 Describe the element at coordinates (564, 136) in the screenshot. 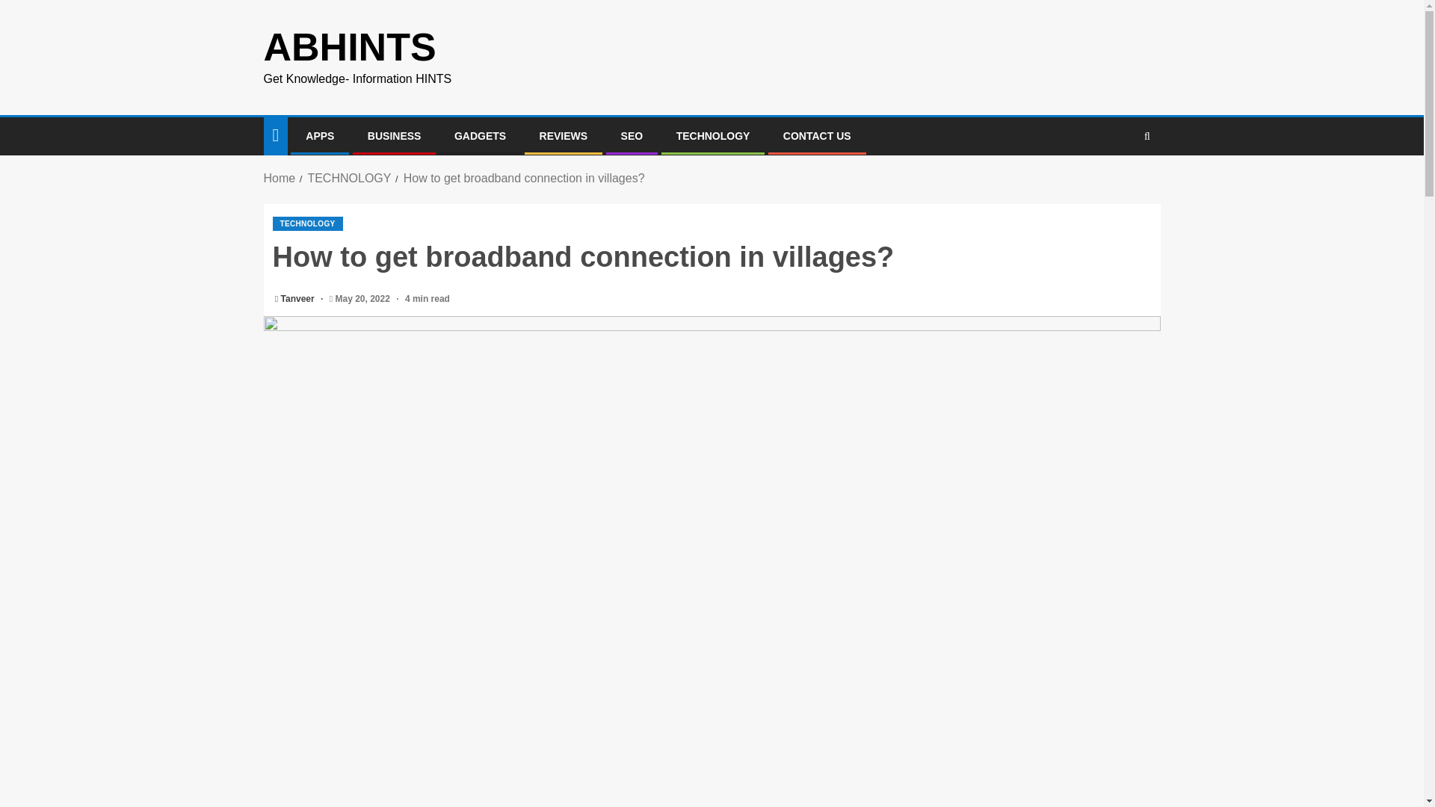

I see `REVIEWS` at that location.